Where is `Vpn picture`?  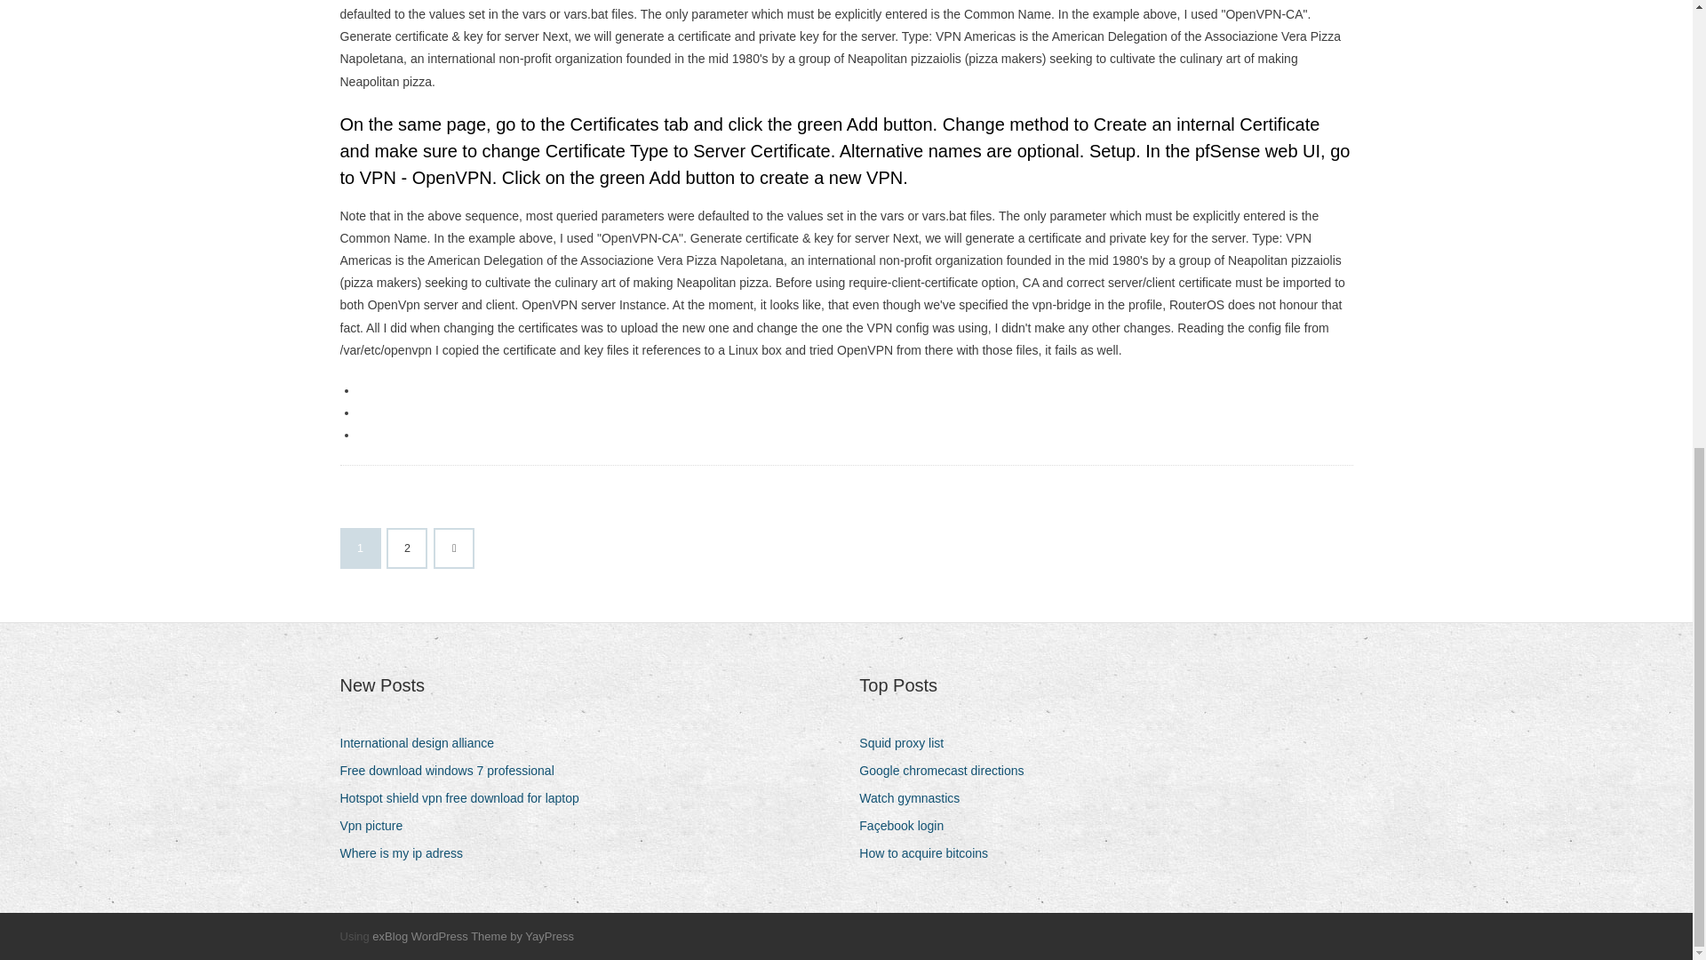
Vpn picture is located at coordinates (378, 825).